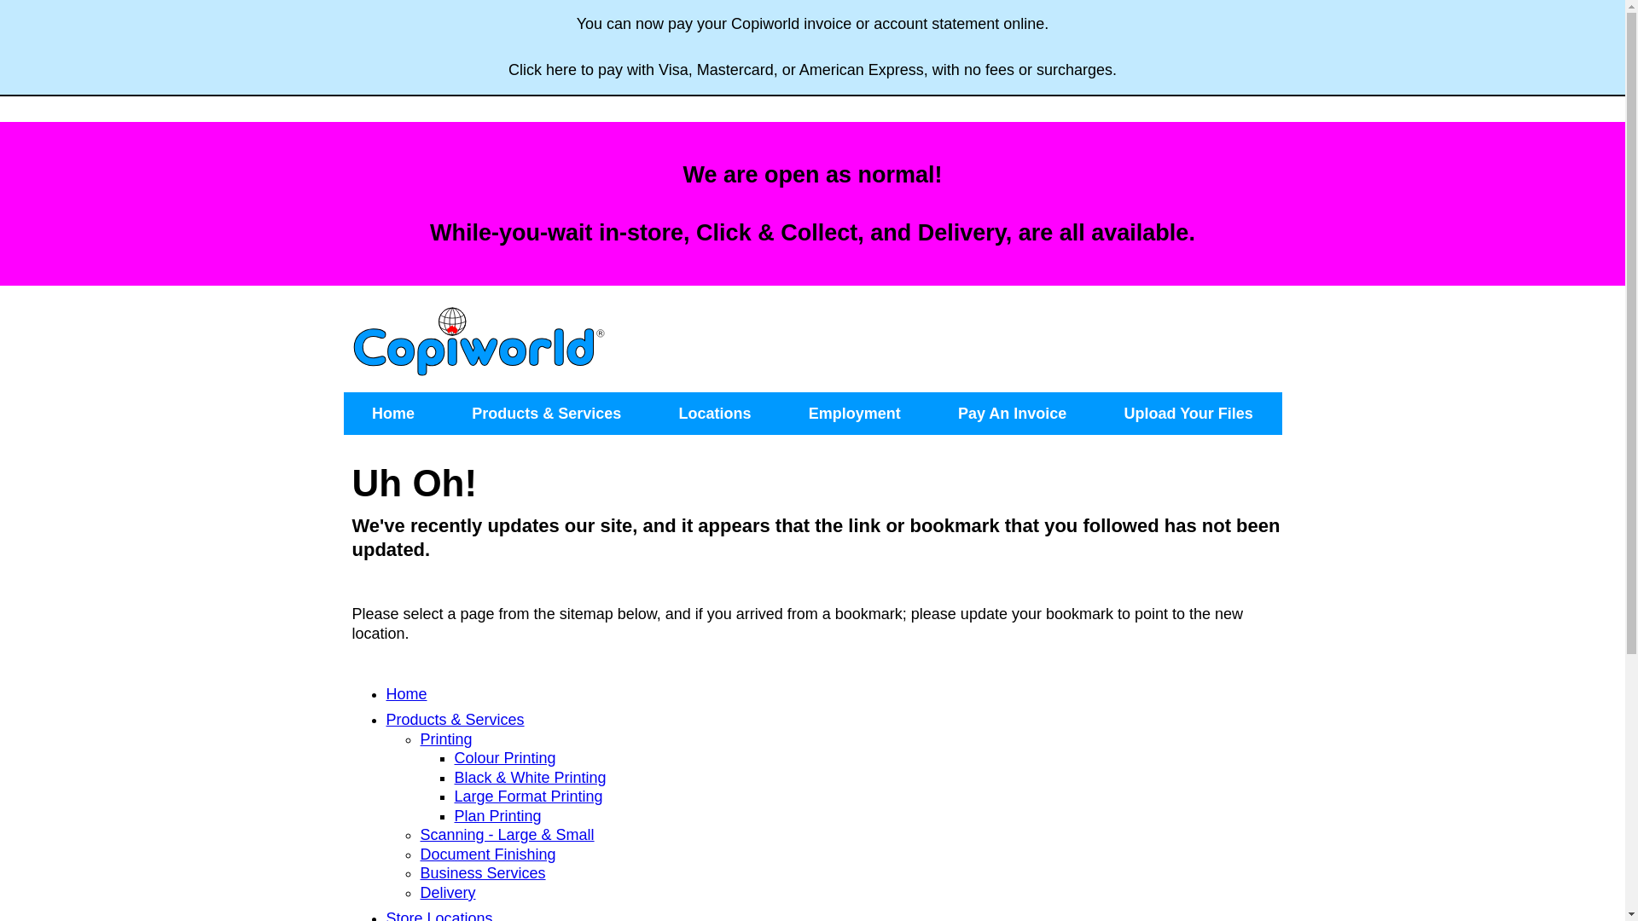 The image size is (1638, 921). What do you see at coordinates (393, 414) in the screenshot?
I see `Home` at bounding box center [393, 414].